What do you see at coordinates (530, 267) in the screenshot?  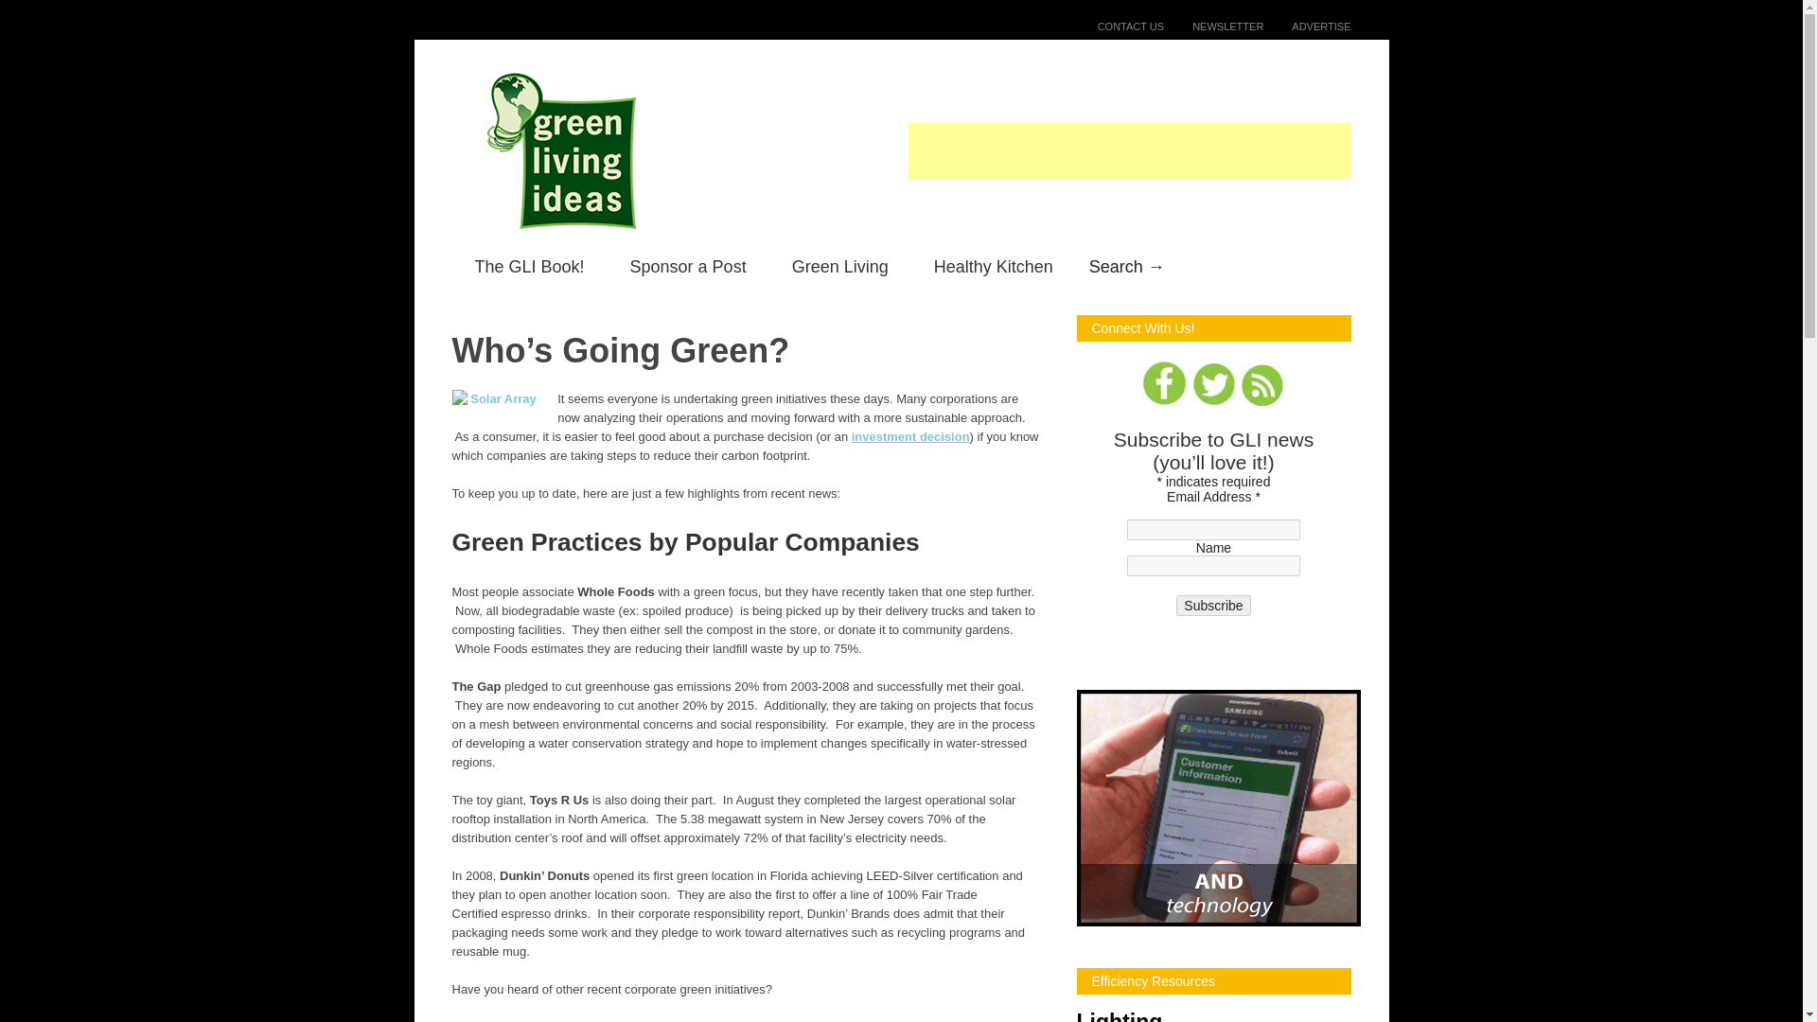 I see `The GLI Book!` at bounding box center [530, 267].